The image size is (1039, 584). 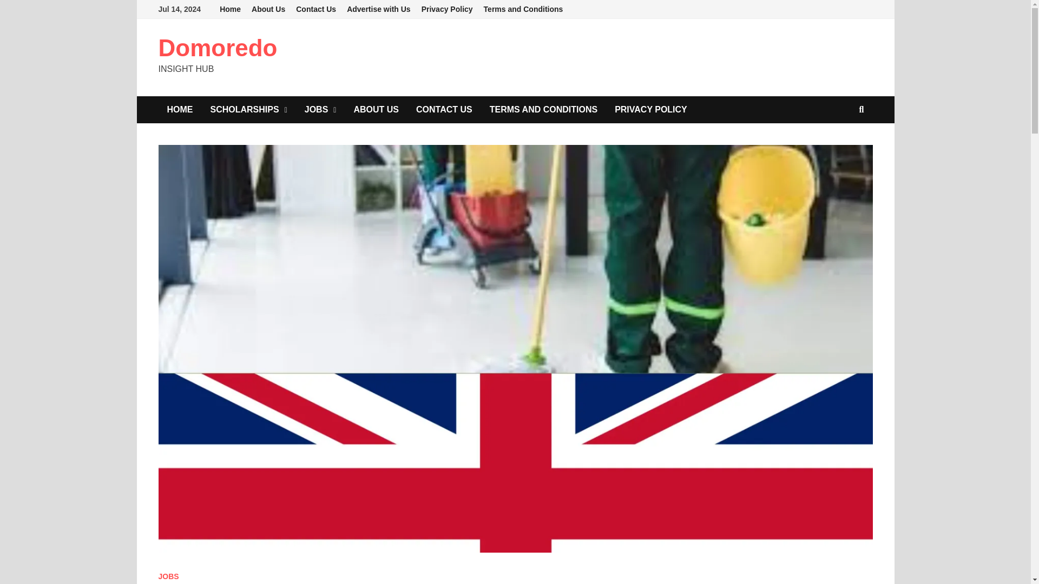 What do you see at coordinates (248, 109) in the screenshot?
I see `SCHOLARSHIPS` at bounding box center [248, 109].